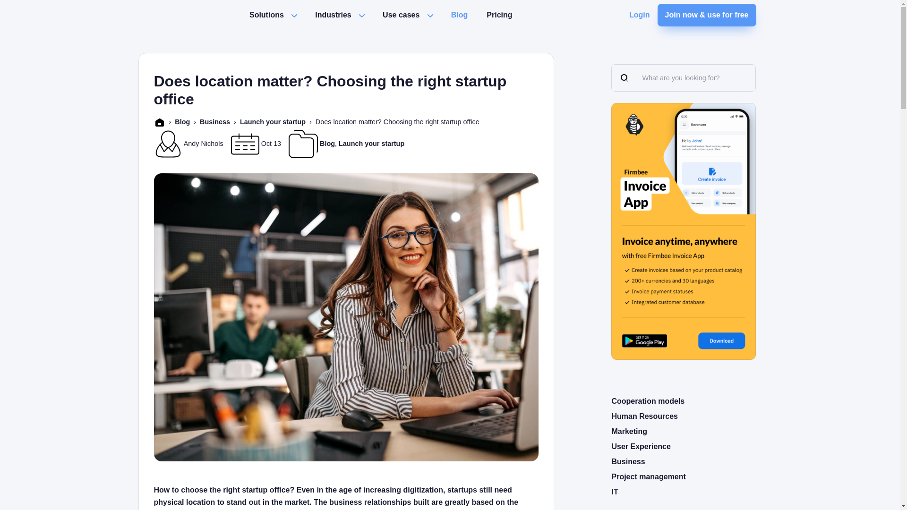 This screenshot has height=510, width=907. Describe the element at coordinates (273, 121) in the screenshot. I see `Launch your startup` at that location.